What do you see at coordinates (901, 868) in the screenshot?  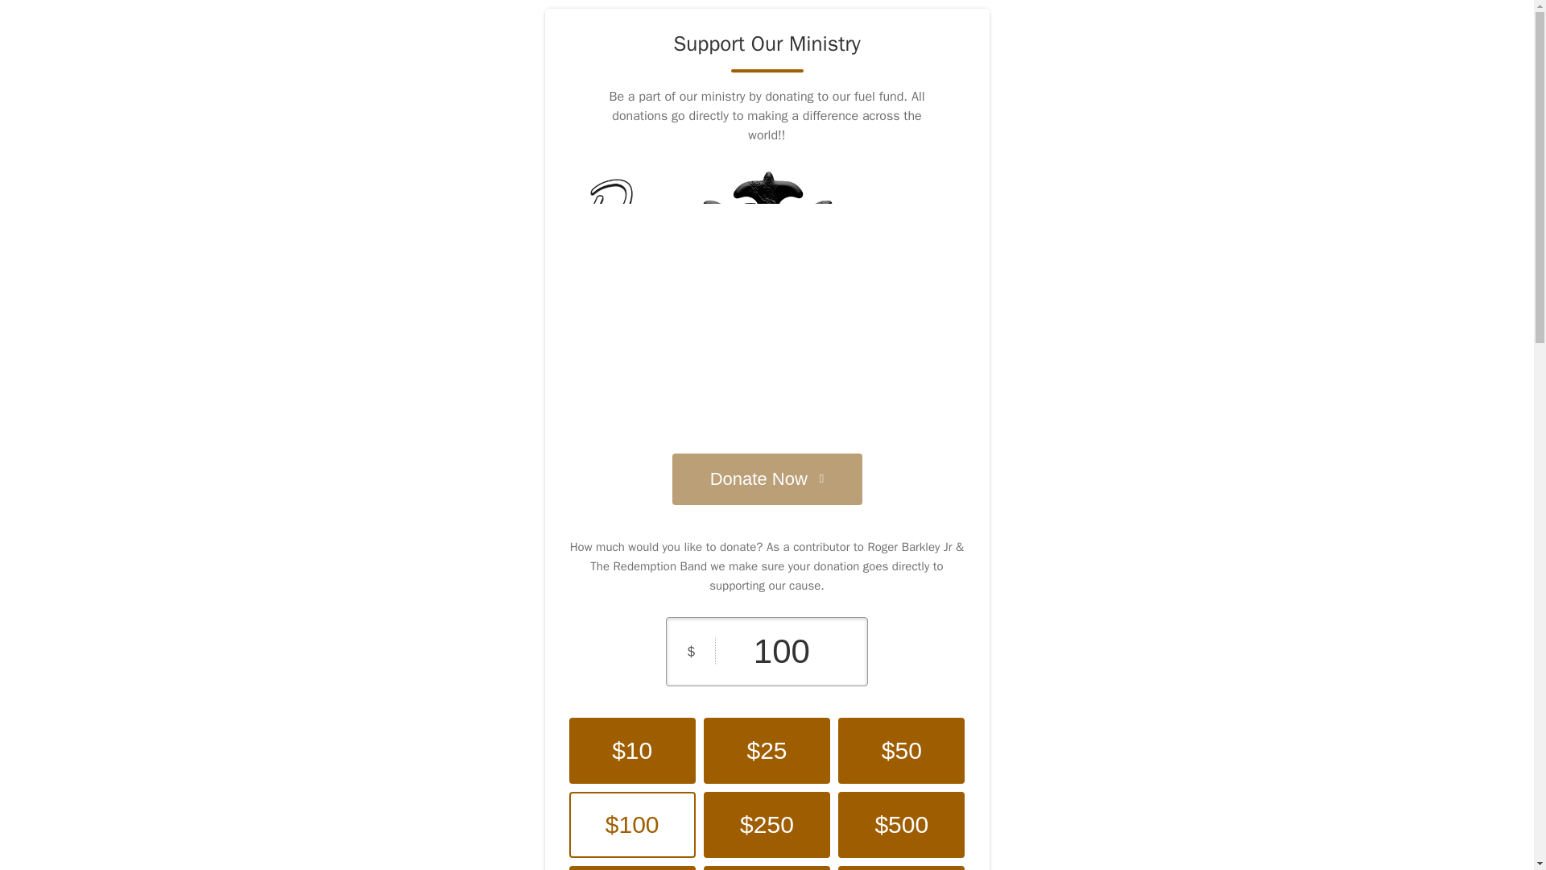 I see `Custom Amount` at bounding box center [901, 868].